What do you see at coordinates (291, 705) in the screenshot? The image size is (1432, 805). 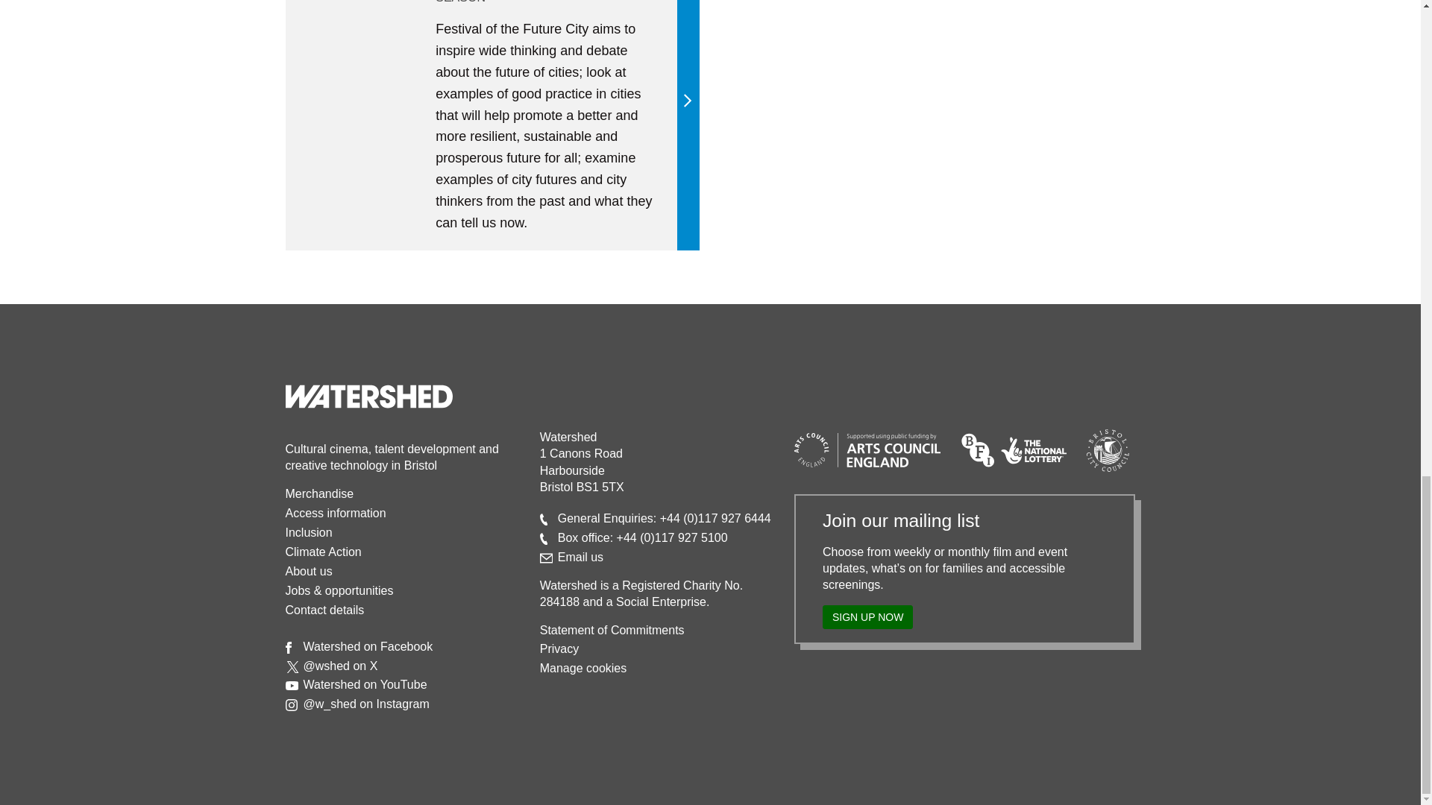 I see `instagram` at bounding box center [291, 705].